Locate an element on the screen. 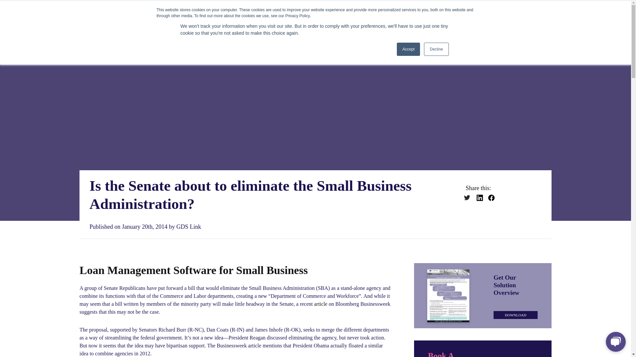 Image resolution: width=636 pixels, height=357 pixels. Accept is located at coordinates (409, 49).